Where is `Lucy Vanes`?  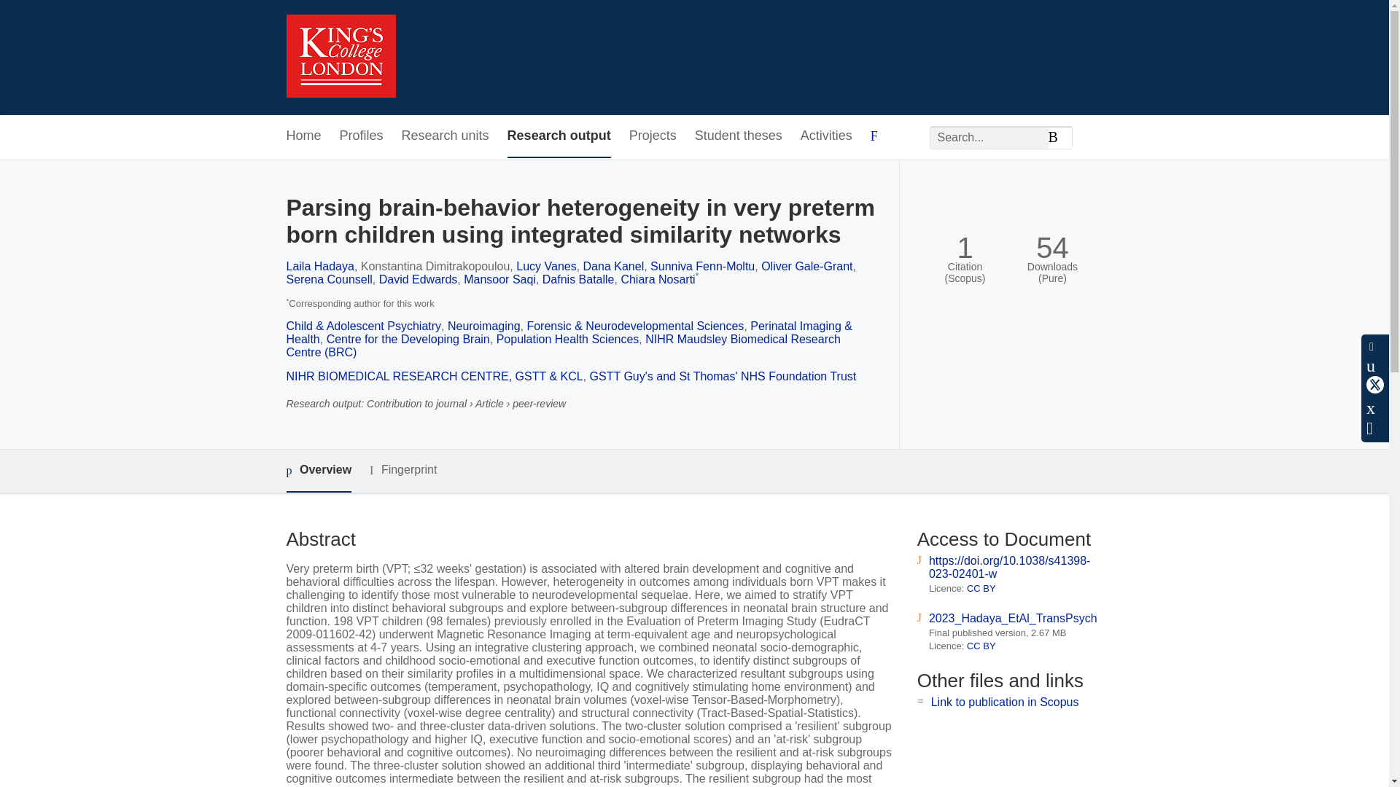 Lucy Vanes is located at coordinates (545, 266).